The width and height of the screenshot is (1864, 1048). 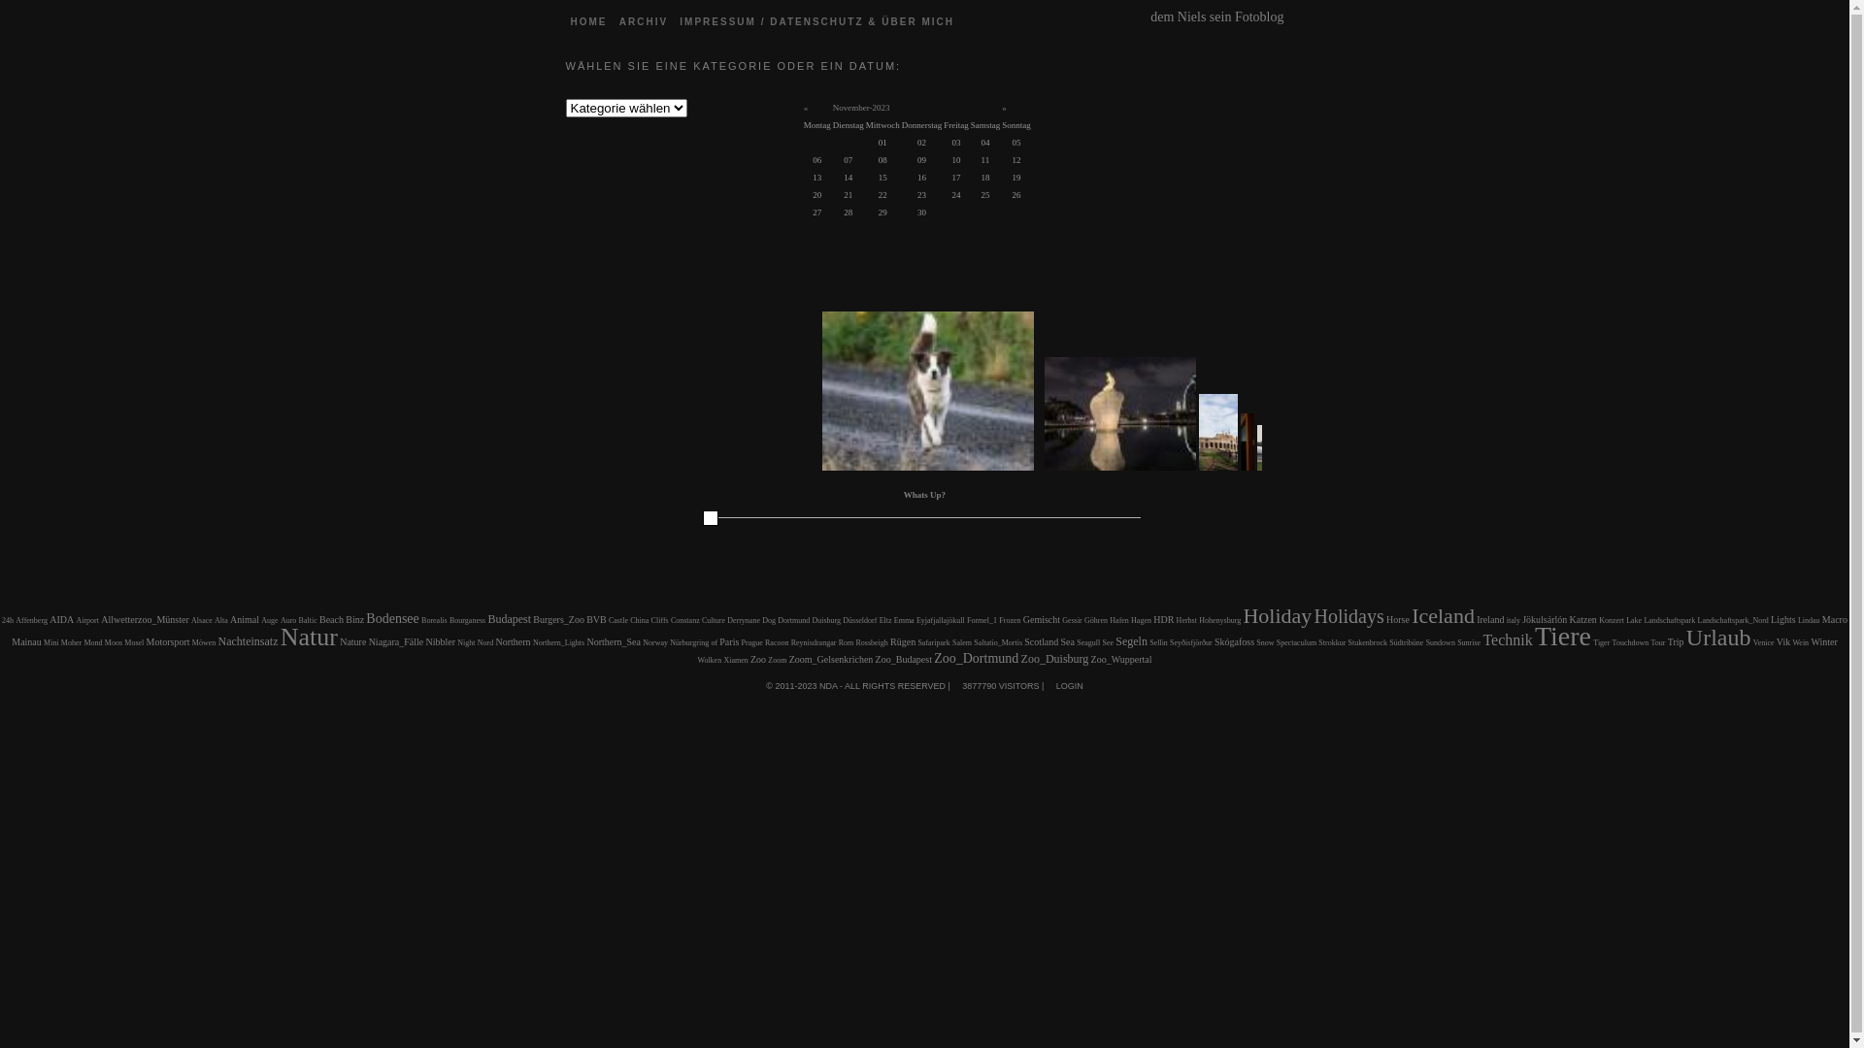 I want to click on Holidays, so click(x=1349, y=615).